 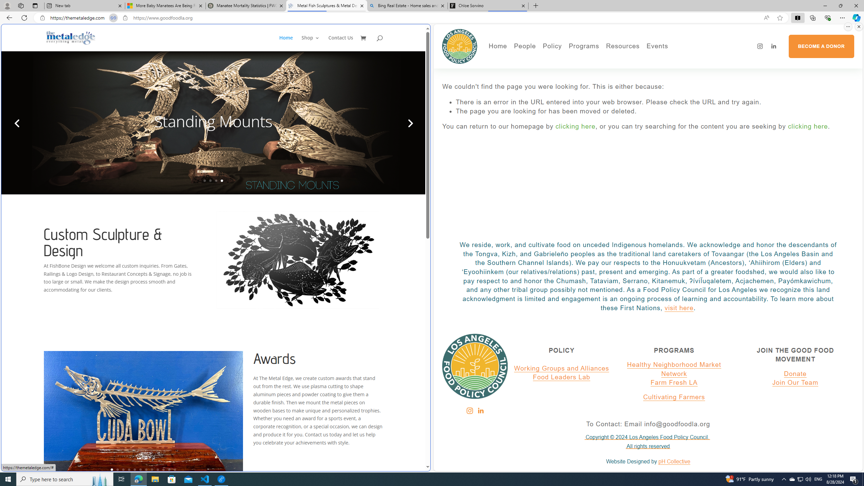 I want to click on Working Groups and Alliances, so click(x=562, y=369).